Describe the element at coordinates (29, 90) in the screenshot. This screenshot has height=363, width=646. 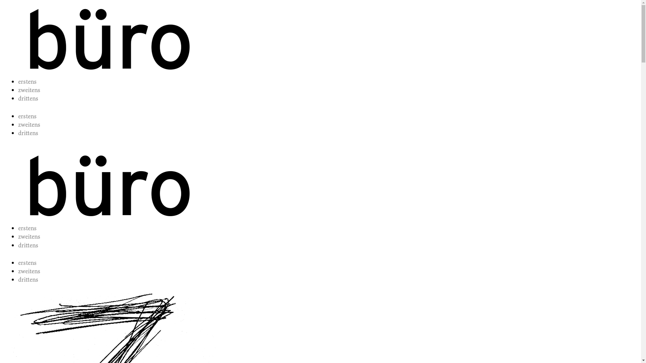
I see `zweitens` at that location.